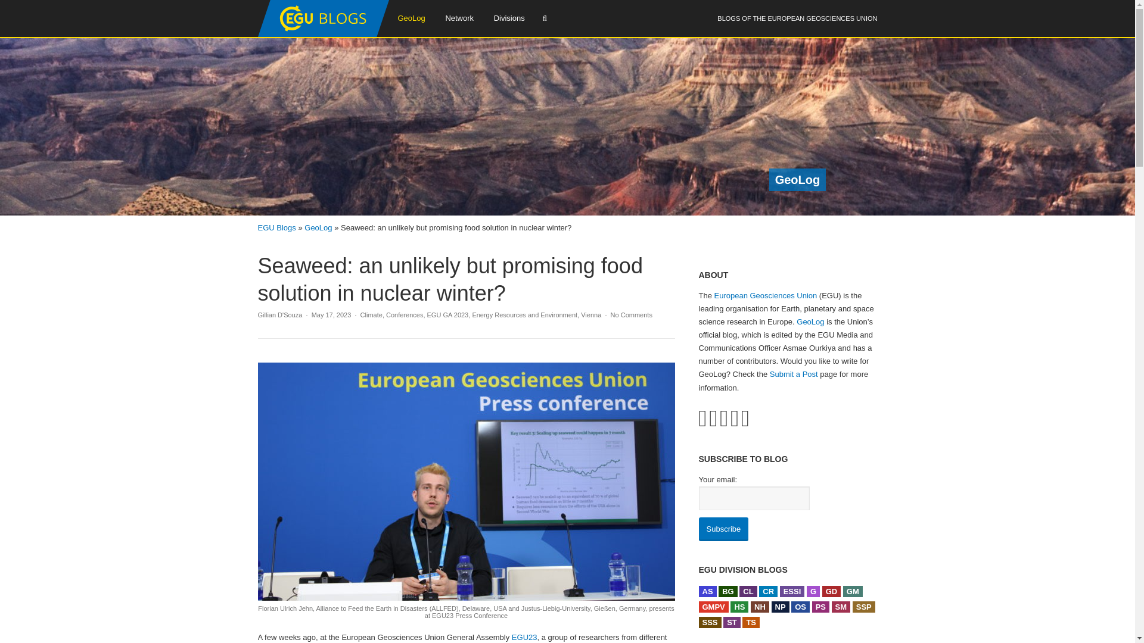  Describe the element at coordinates (822, 18) in the screenshot. I see `EUROPEAN GEOSCIENCES UNION` at that location.